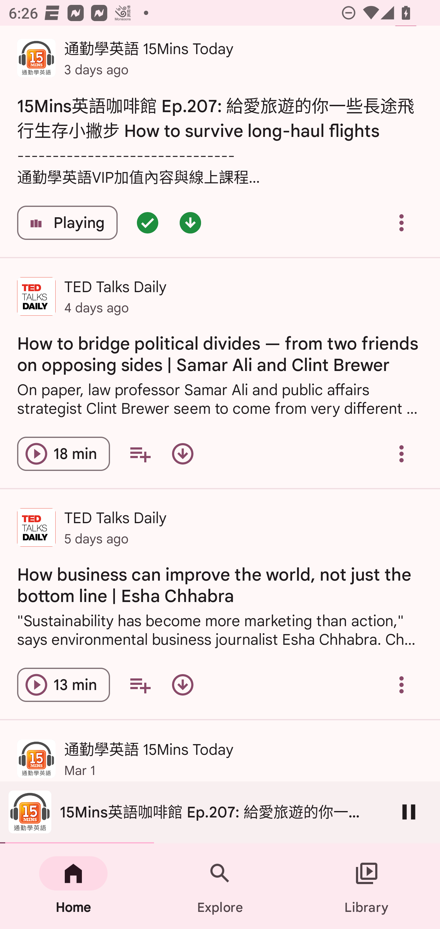 Image resolution: width=440 pixels, height=929 pixels. Describe the element at coordinates (140, 453) in the screenshot. I see `Add to your queue` at that location.